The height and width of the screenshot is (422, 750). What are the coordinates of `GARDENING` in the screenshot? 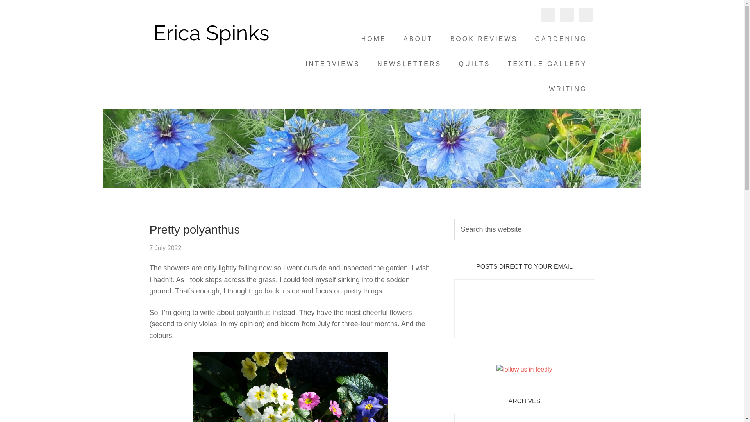 It's located at (561, 39).